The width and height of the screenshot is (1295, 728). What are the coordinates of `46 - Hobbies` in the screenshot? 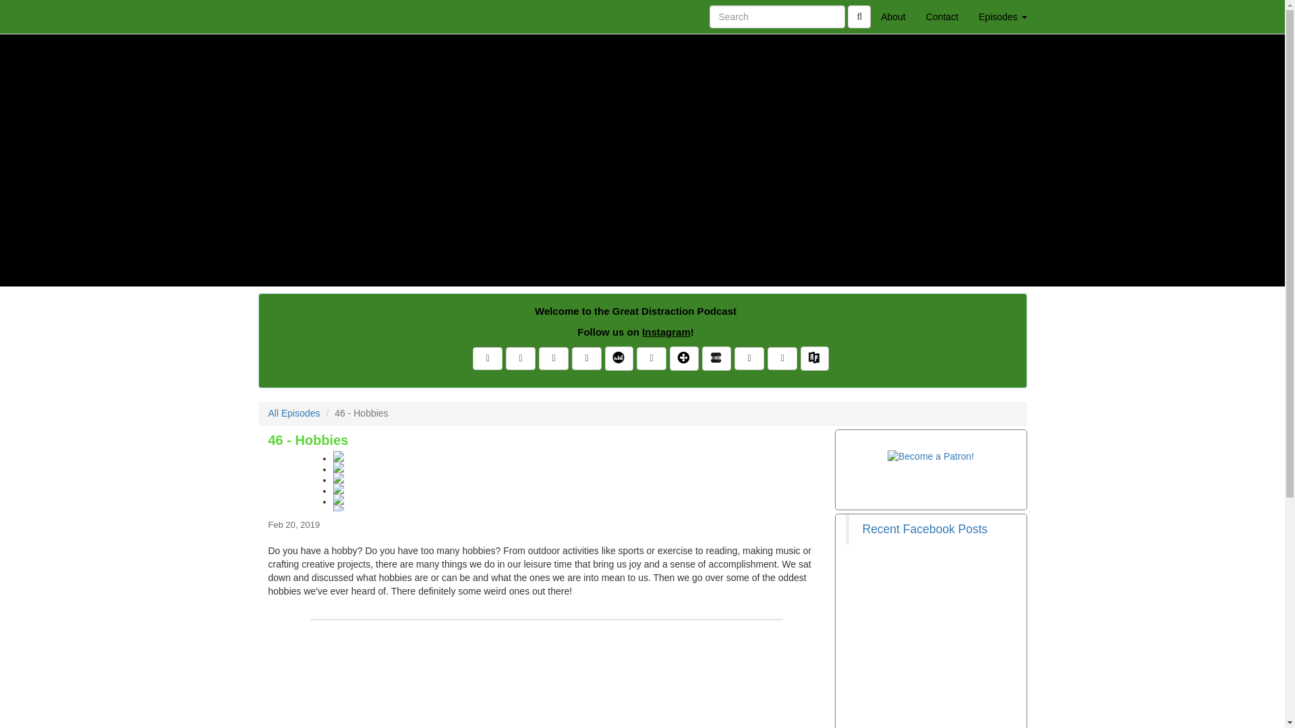 It's located at (546, 481).